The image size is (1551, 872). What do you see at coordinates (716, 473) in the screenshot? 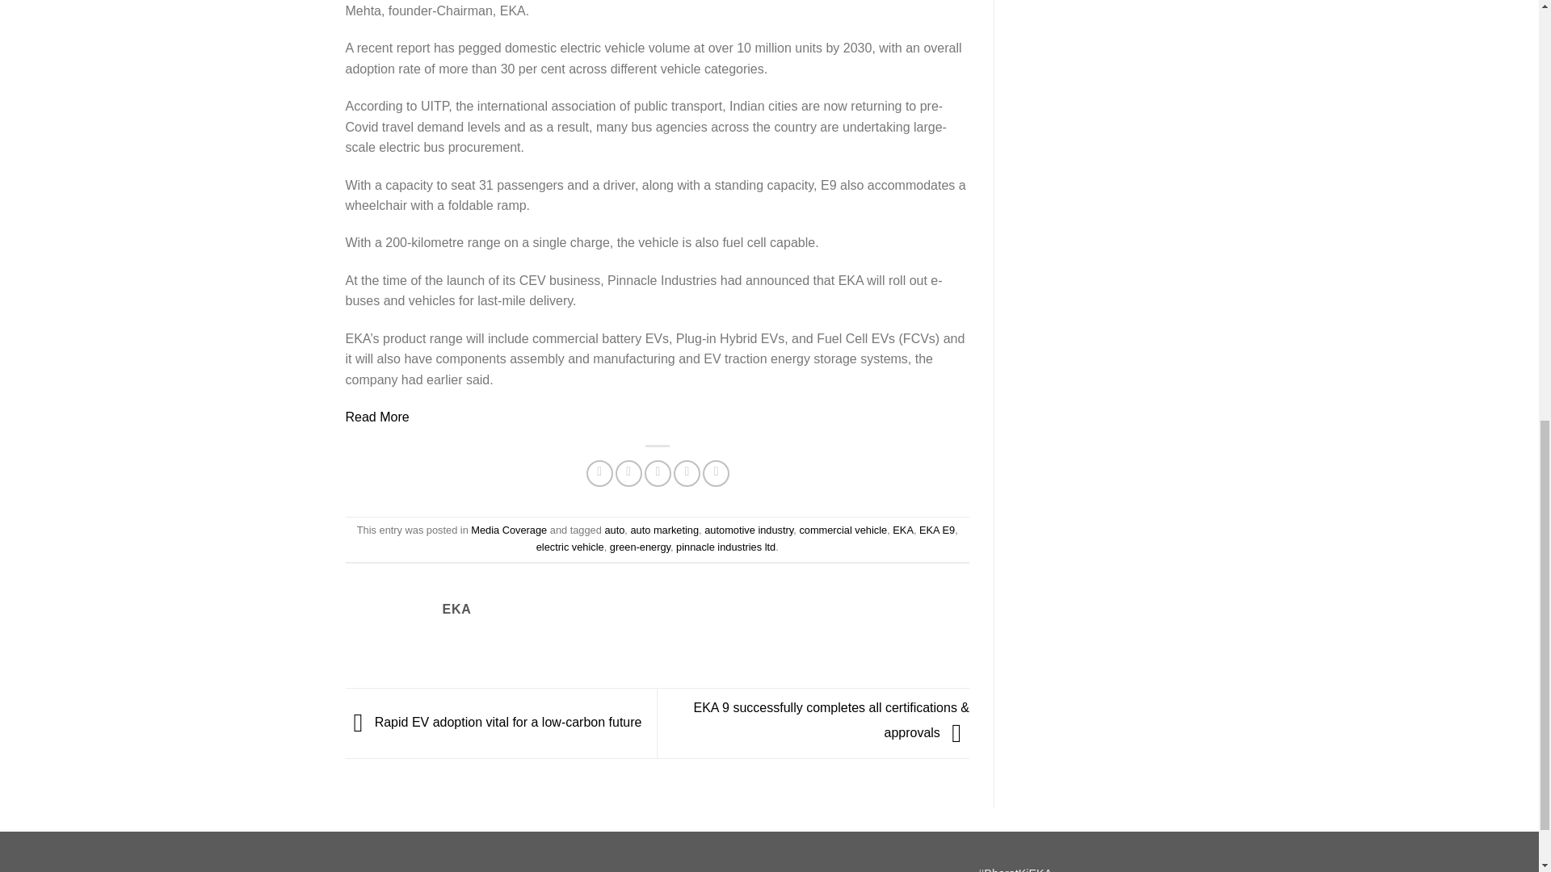
I see `Share on LinkedIn` at bounding box center [716, 473].